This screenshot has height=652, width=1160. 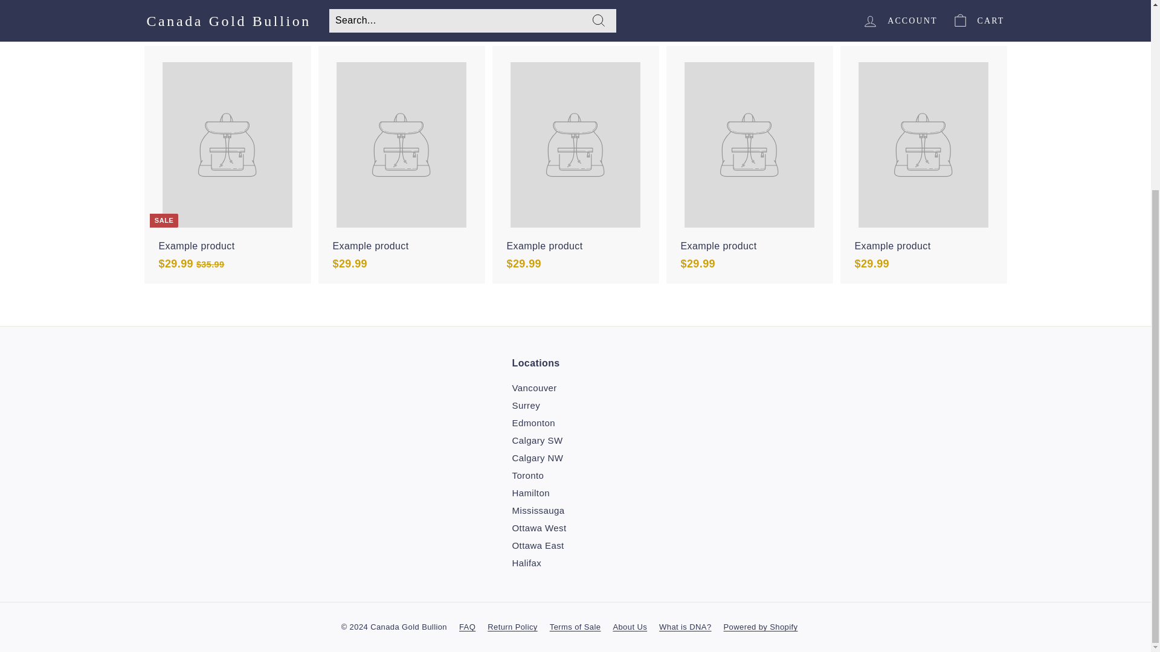 I want to click on View all, so click(x=986, y=10).